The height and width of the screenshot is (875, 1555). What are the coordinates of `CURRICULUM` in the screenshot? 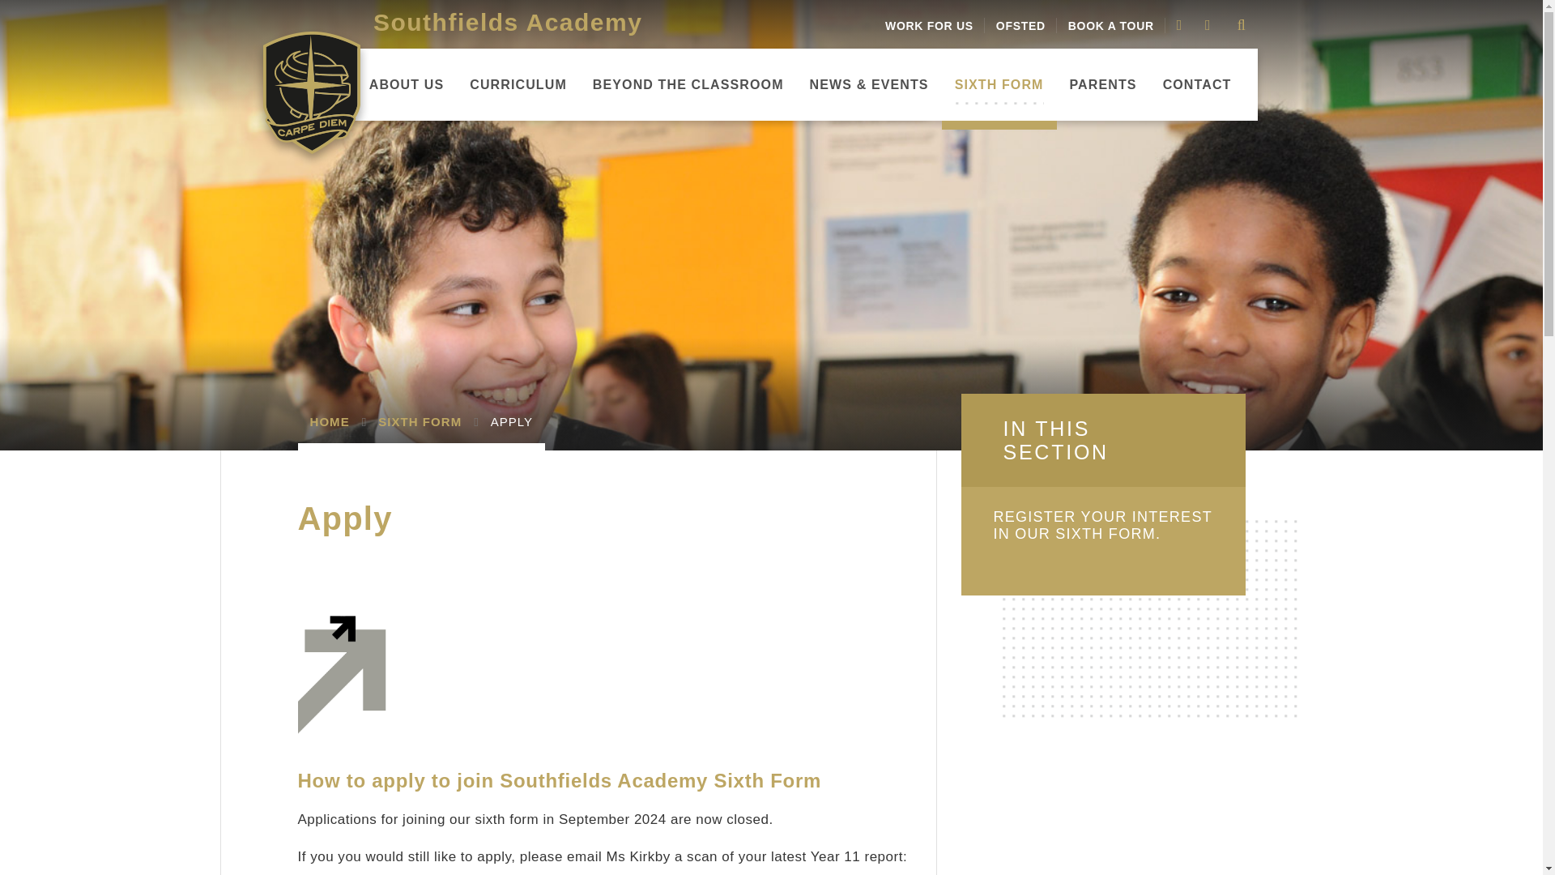 It's located at (518, 84).